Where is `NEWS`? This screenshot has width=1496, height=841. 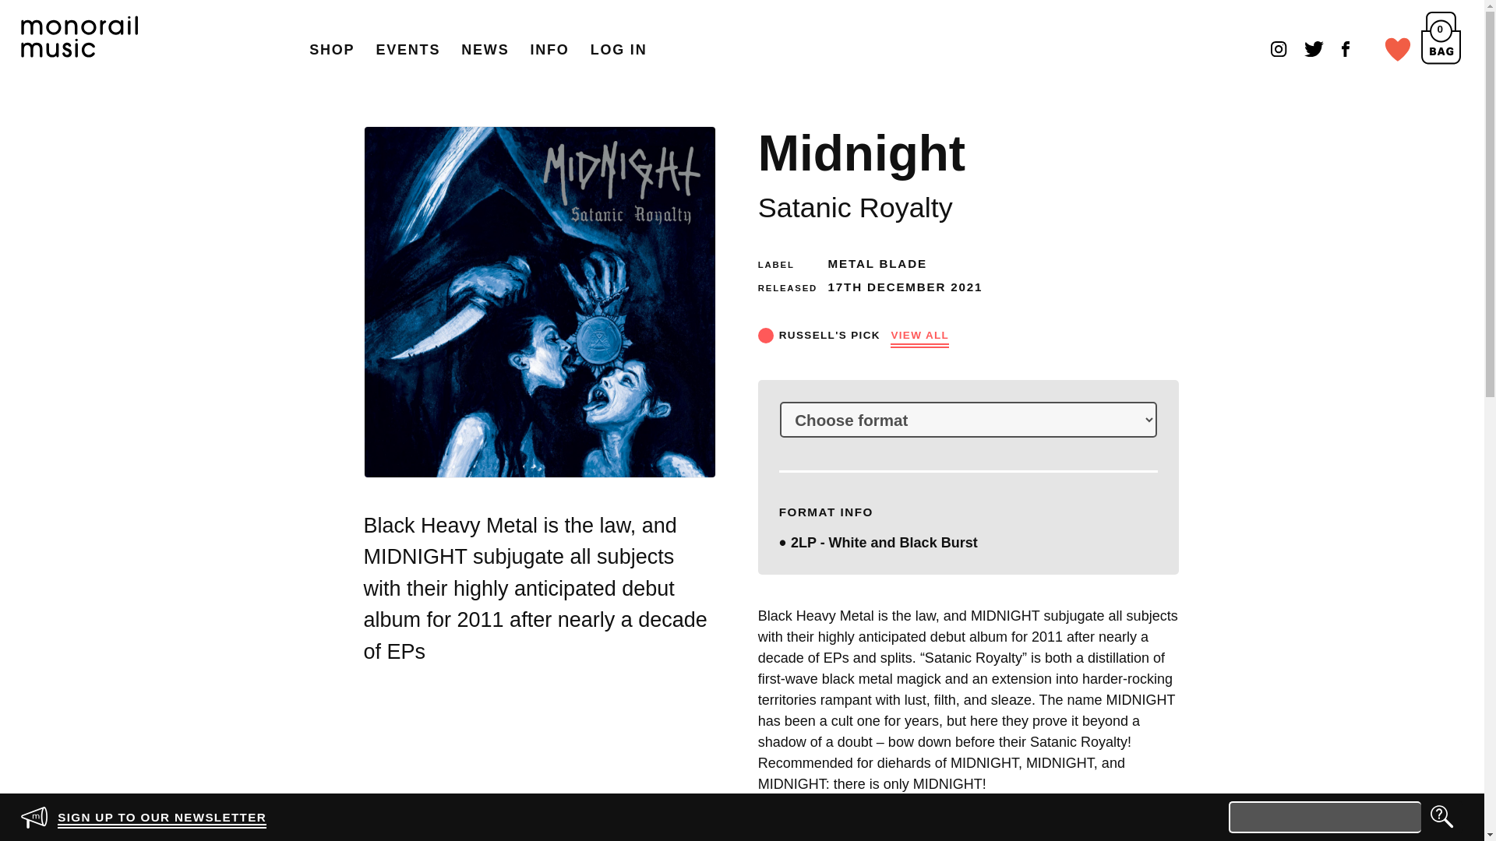
NEWS is located at coordinates (485, 50).